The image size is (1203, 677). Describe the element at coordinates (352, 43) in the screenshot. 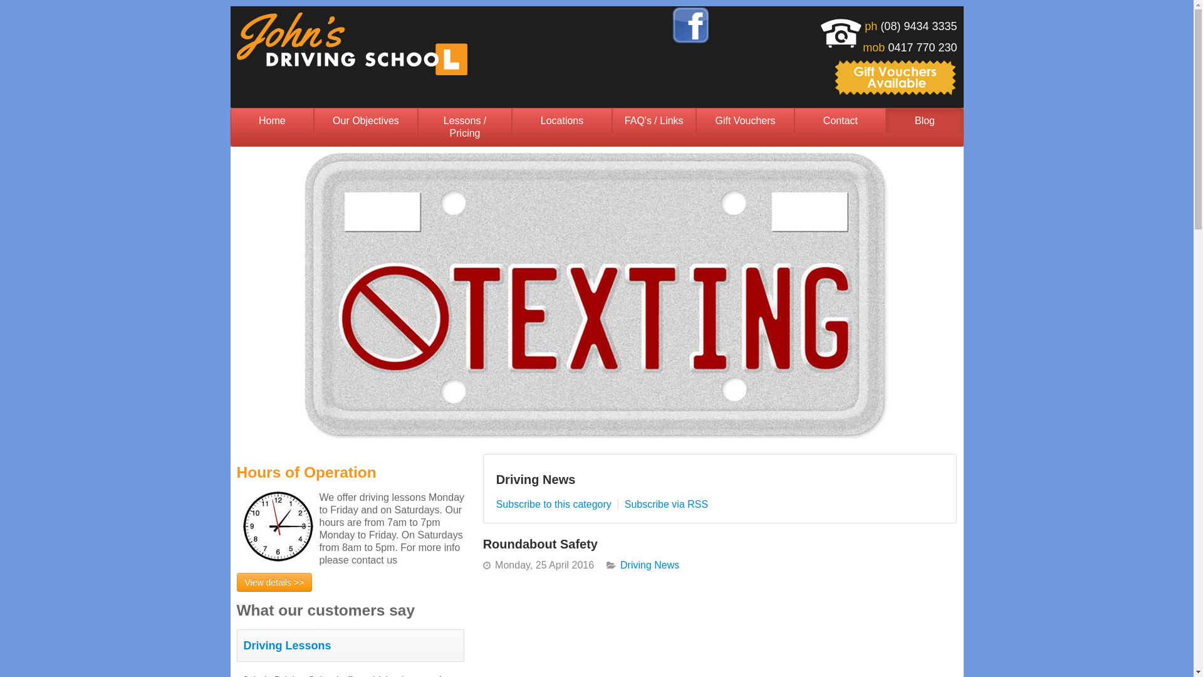

I see `Johns Driving School Home` at that location.